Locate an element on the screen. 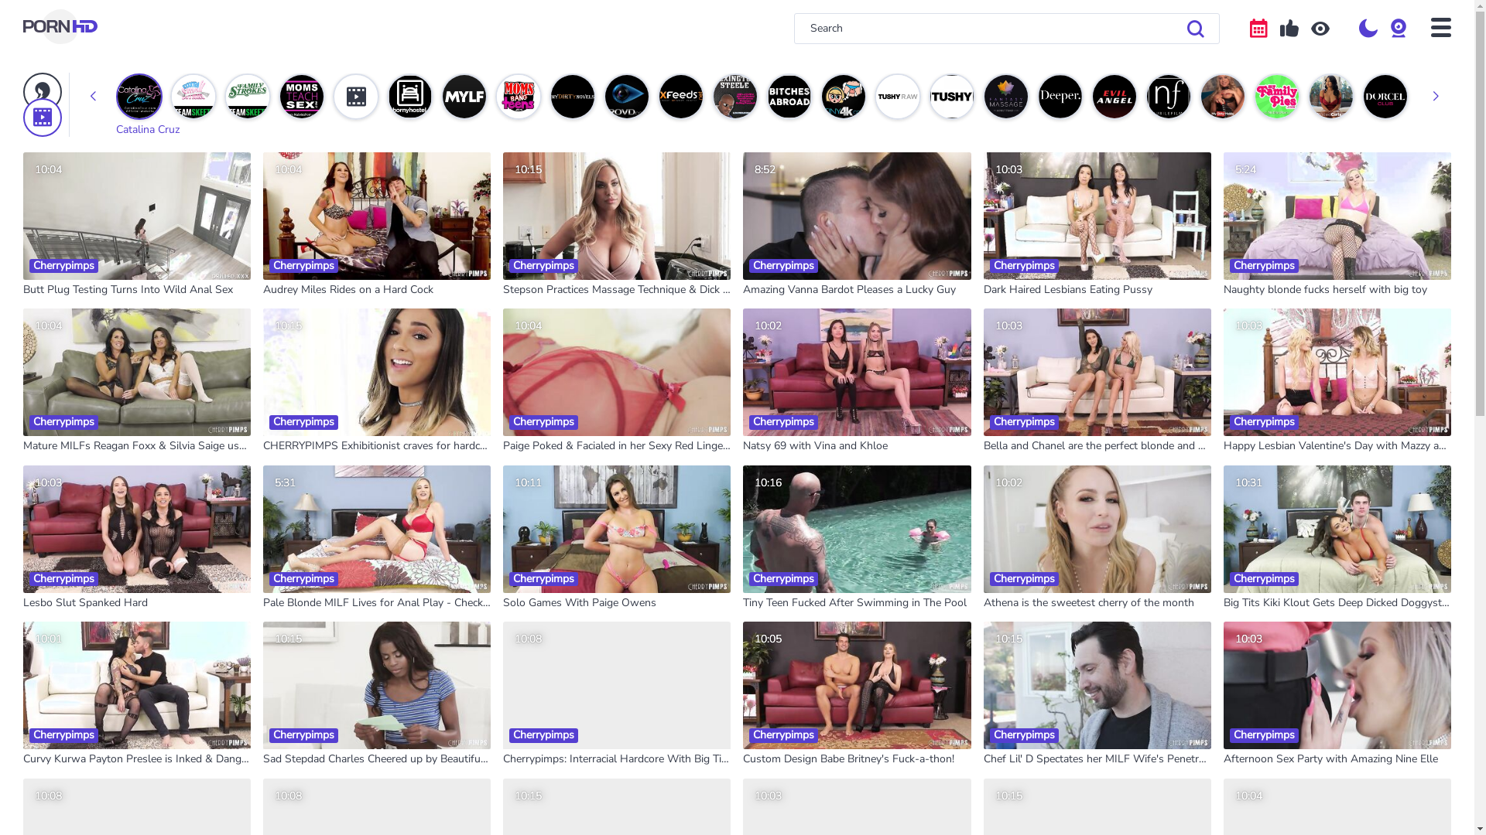  Horny Hostel is located at coordinates (410, 97).